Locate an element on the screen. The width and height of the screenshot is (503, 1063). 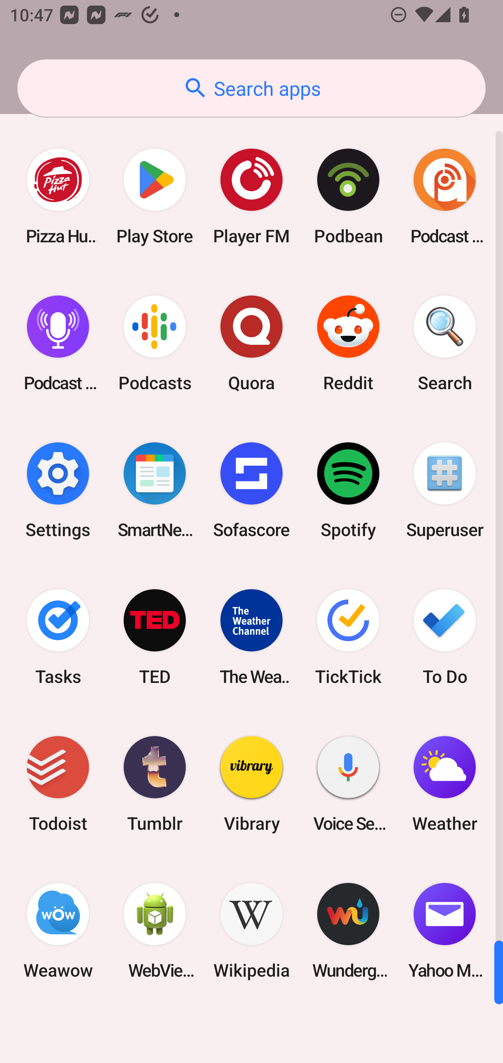
Podcasts is located at coordinates (155, 343).